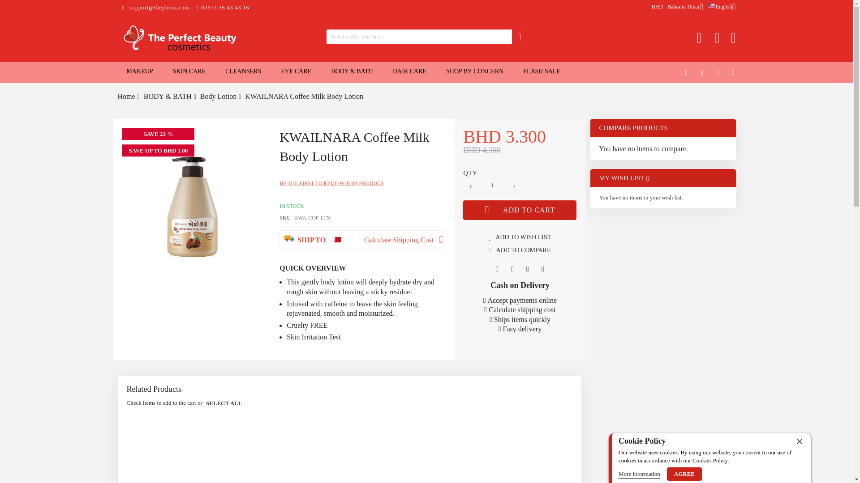 This screenshot has width=860, height=483. What do you see at coordinates (305, 206) in the screenshot?
I see `Availability` at bounding box center [305, 206].